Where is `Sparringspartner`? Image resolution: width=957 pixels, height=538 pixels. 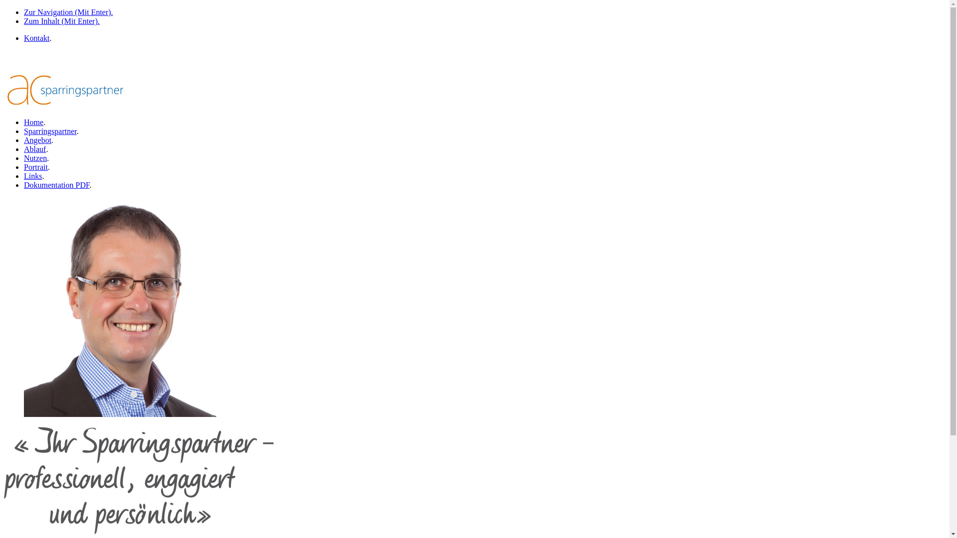 Sparringspartner is located at coordinates (50, 132).